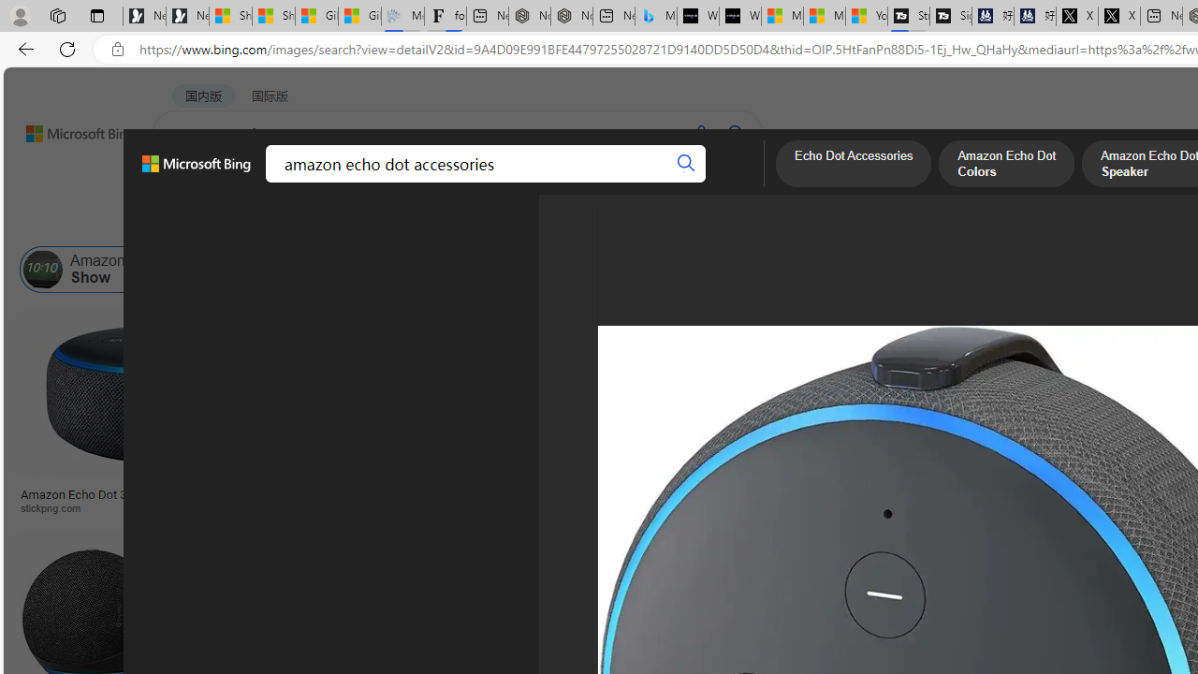  Describe the element at coordinates (575, 507) in the screenshot. I see `stickpng.herokuapp.com` at that location.